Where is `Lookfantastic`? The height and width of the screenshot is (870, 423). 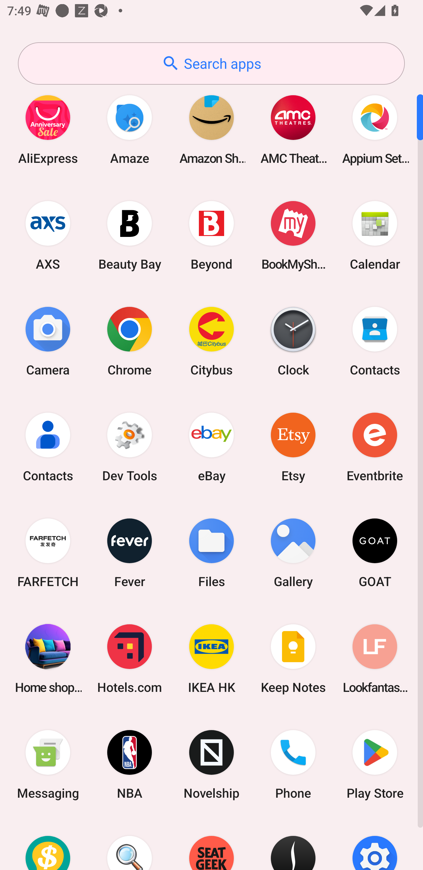 Lookfantastic is located at coordinates (375, 658).